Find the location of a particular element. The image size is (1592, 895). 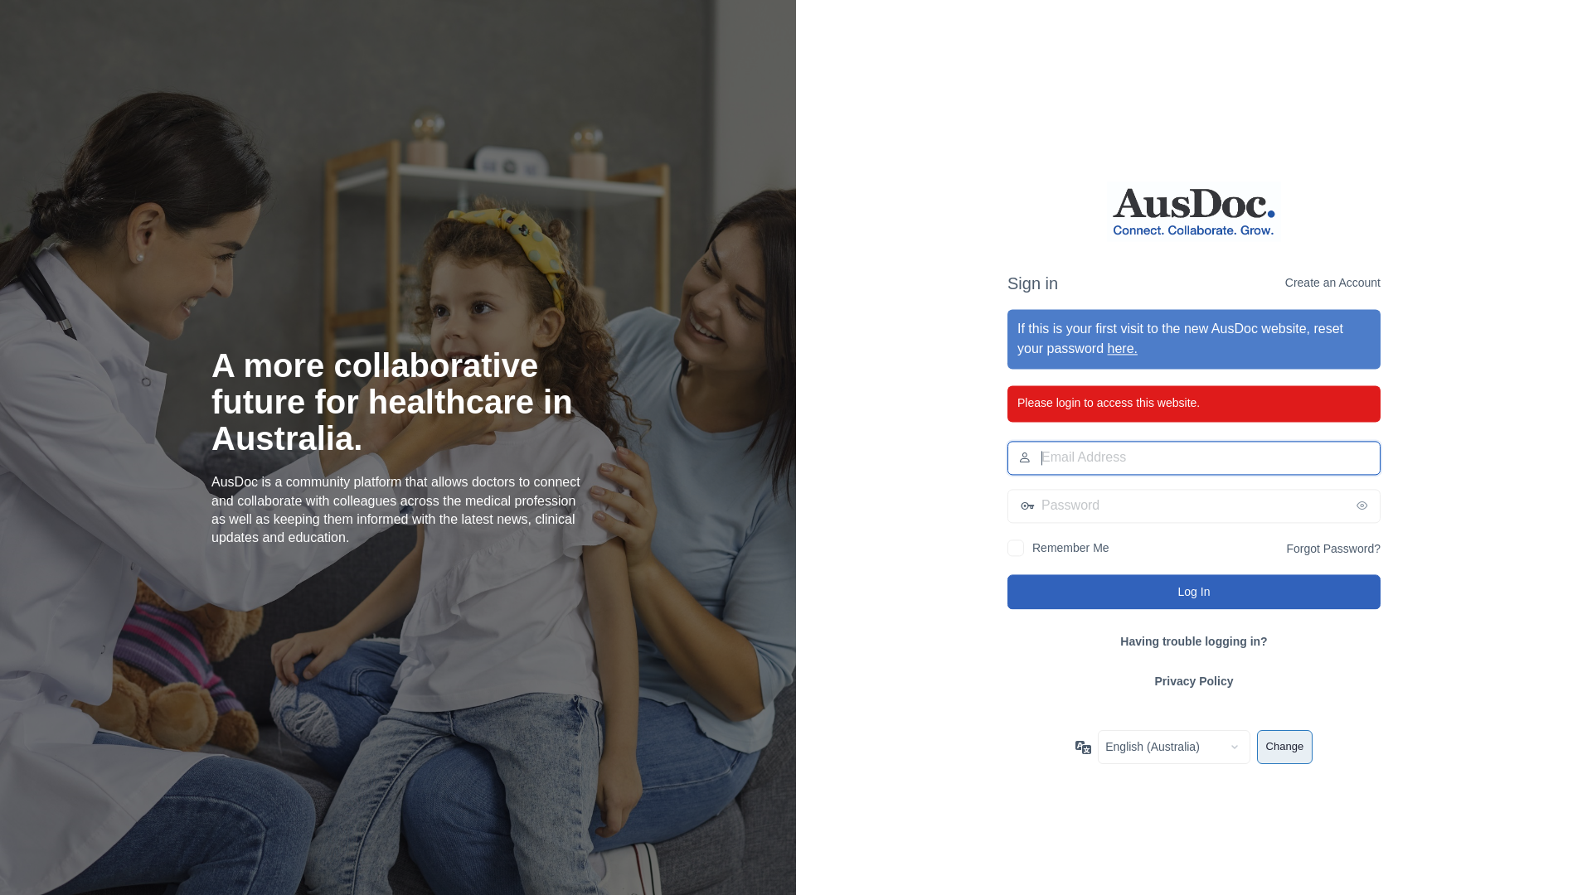

Privacy Policy is located at coordinates (1194, 681).